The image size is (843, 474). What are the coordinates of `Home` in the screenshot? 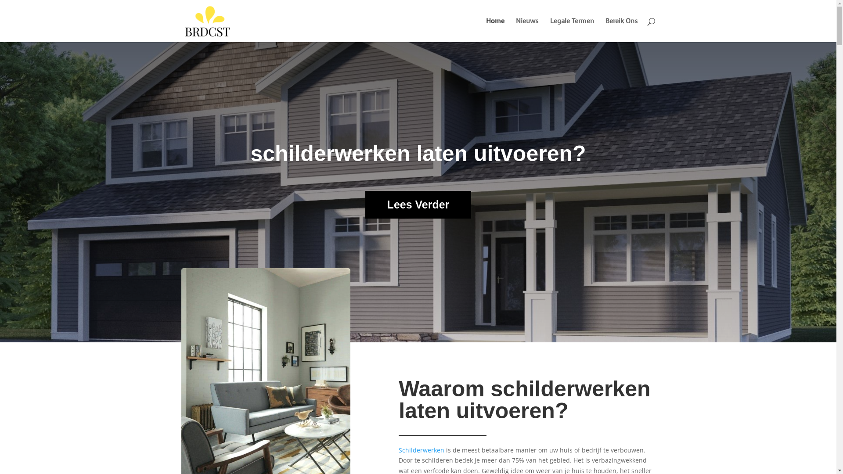 It's located at (495, 30).